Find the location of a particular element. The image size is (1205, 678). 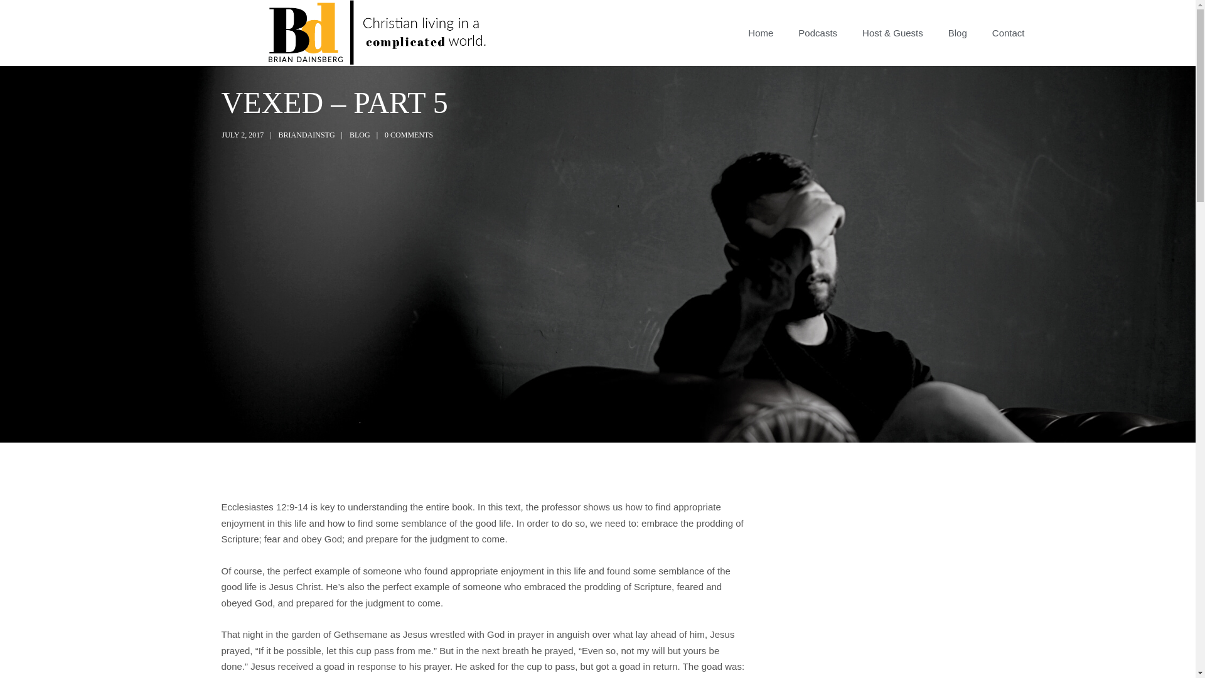

0 COMMENTS is located at coordinates (408, 135).